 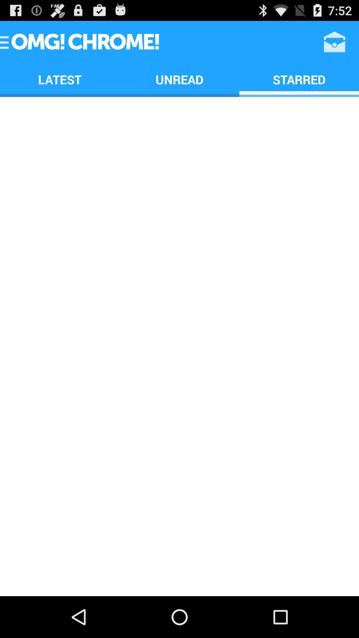 What do you see at coordinates (334, 42) in the screenshot?
I see `turn off item to the right of unread` at bounding box center [334, 42].